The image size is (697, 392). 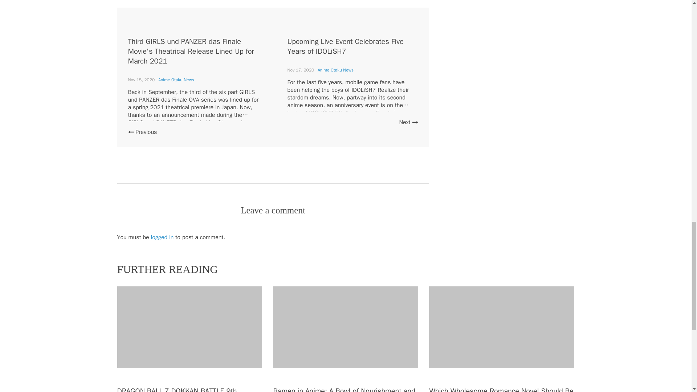 I want to click on Upcoming Live Event Celebrates Five Years of IDOLiSH7, so click(x=345, y=46).